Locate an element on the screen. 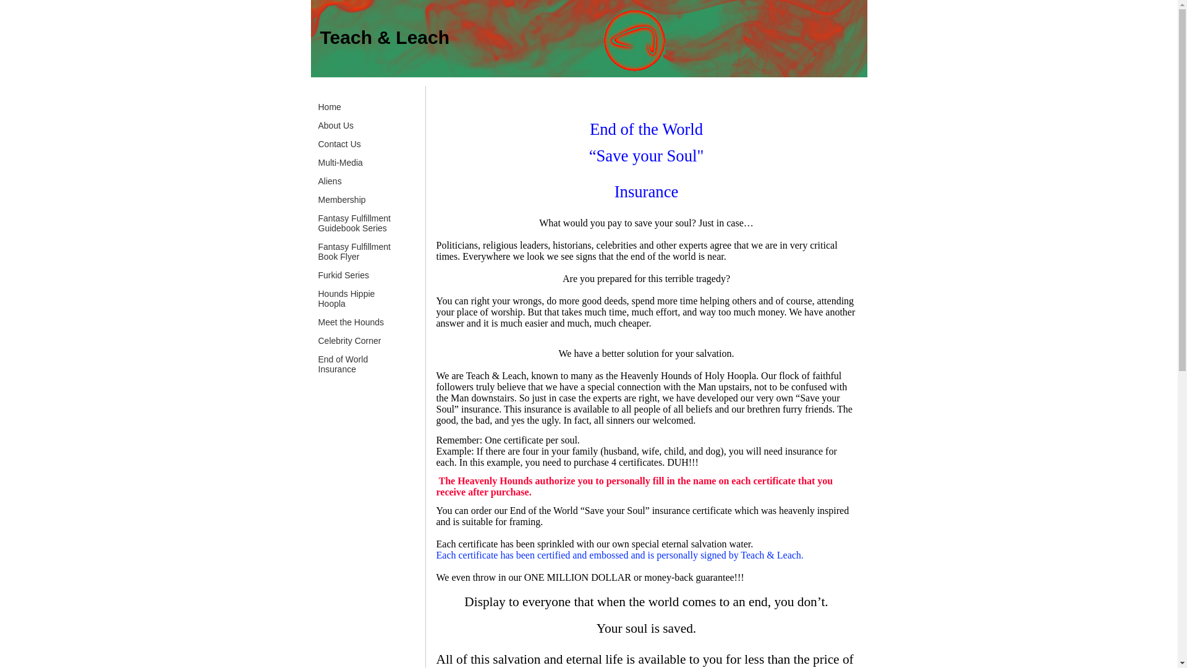 This screenshot has width=1187, height=668. Celebrity Corner is located at coordinates (349, 345).